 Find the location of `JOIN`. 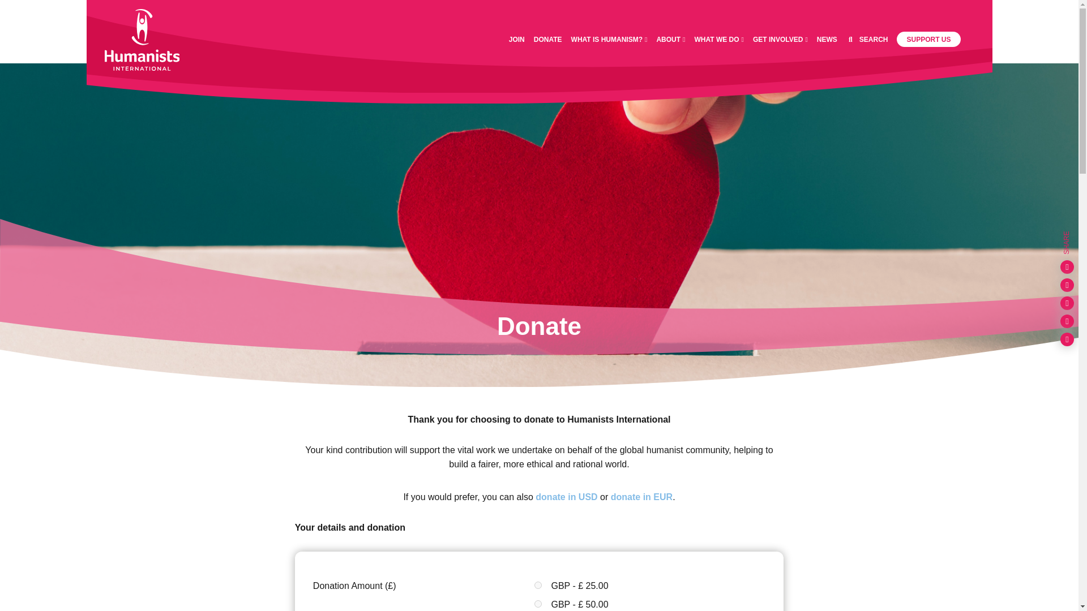

JOIN is located at coordinates (516, 39).